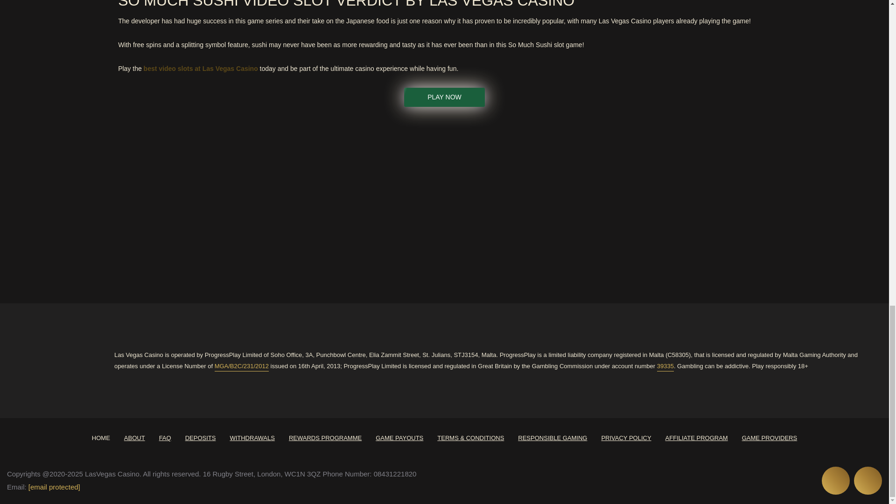 The width and height of the screenshot is (896, 504). Describe the element at coordinates (286, 202) in the screenshot. I see `client logos` at that location.